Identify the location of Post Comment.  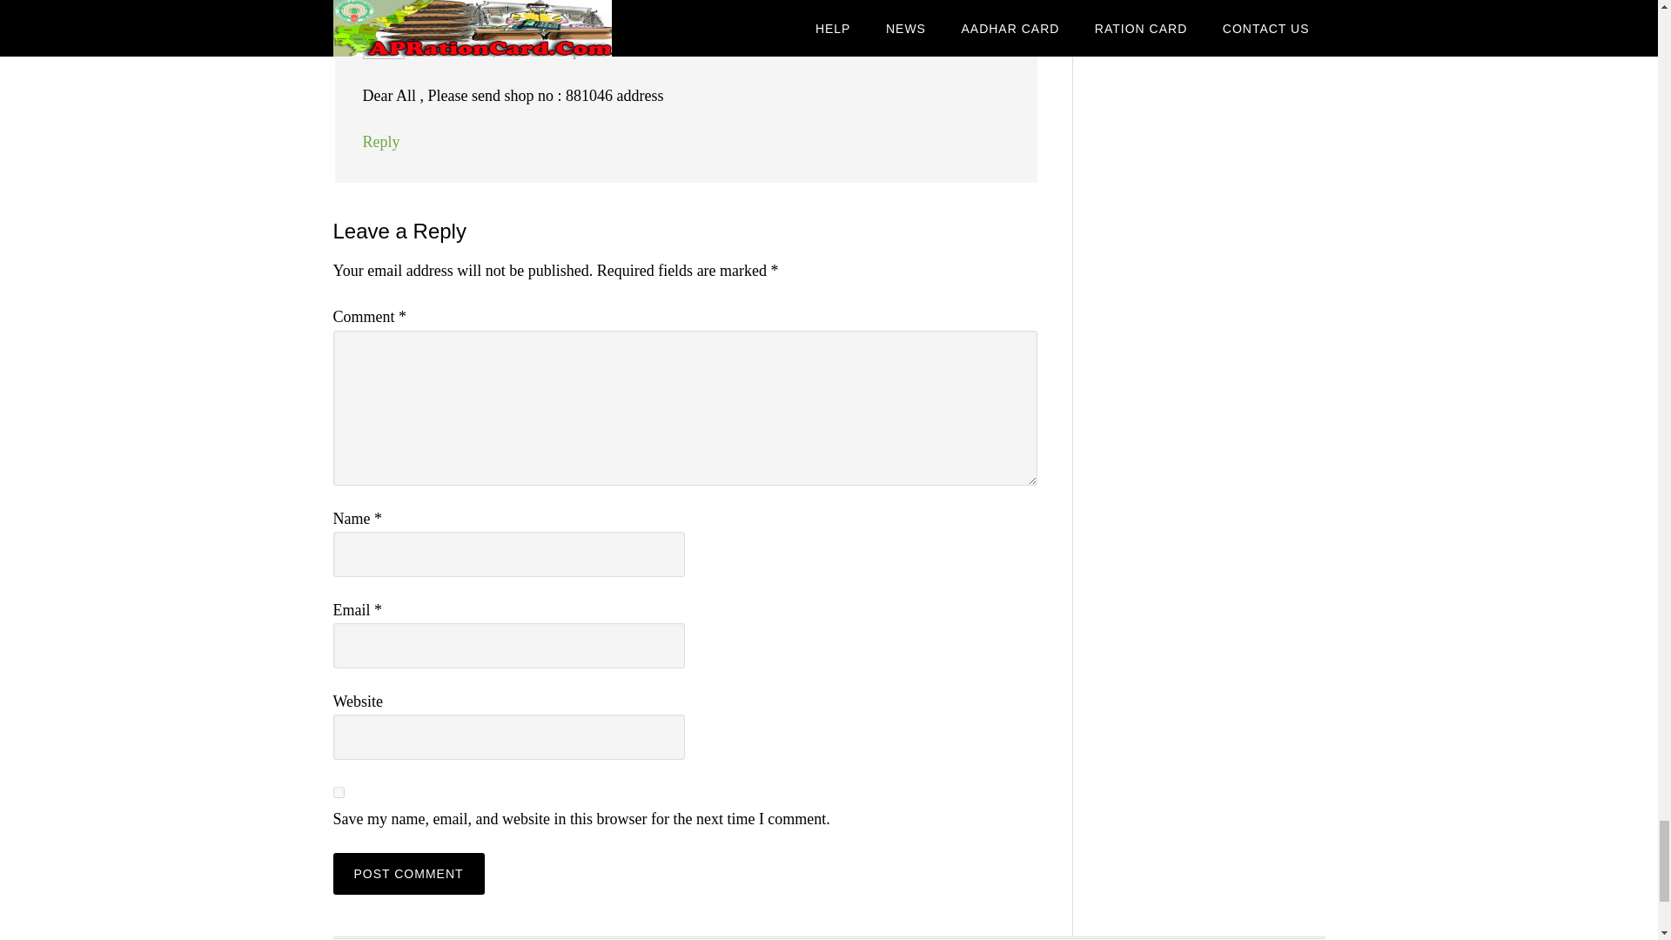
(408, 874).